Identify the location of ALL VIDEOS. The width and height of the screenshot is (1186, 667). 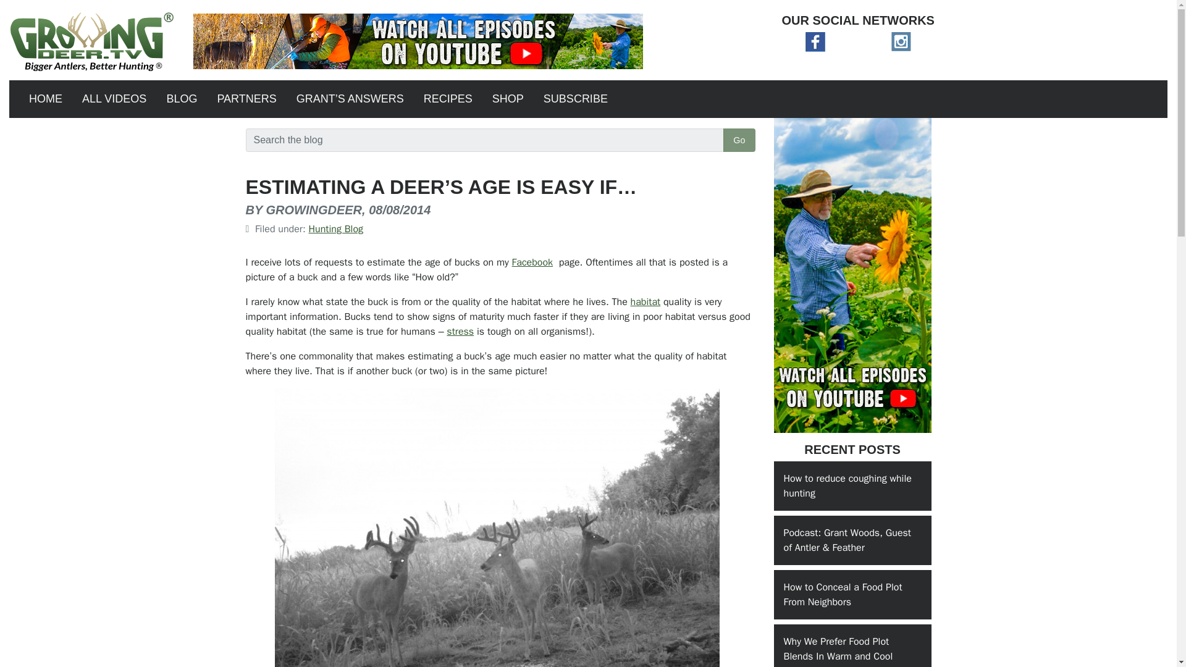
(114, 99).